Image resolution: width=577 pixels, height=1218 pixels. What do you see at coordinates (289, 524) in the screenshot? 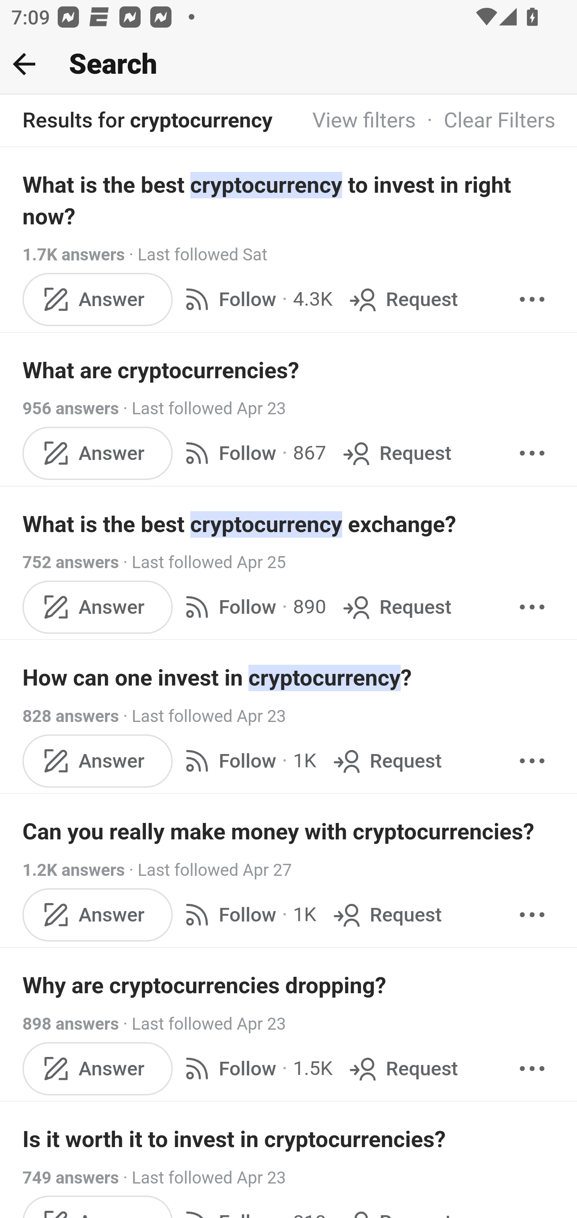
I see `What is the best cryptocurrency exchange?` at bounding box center [289, 524].